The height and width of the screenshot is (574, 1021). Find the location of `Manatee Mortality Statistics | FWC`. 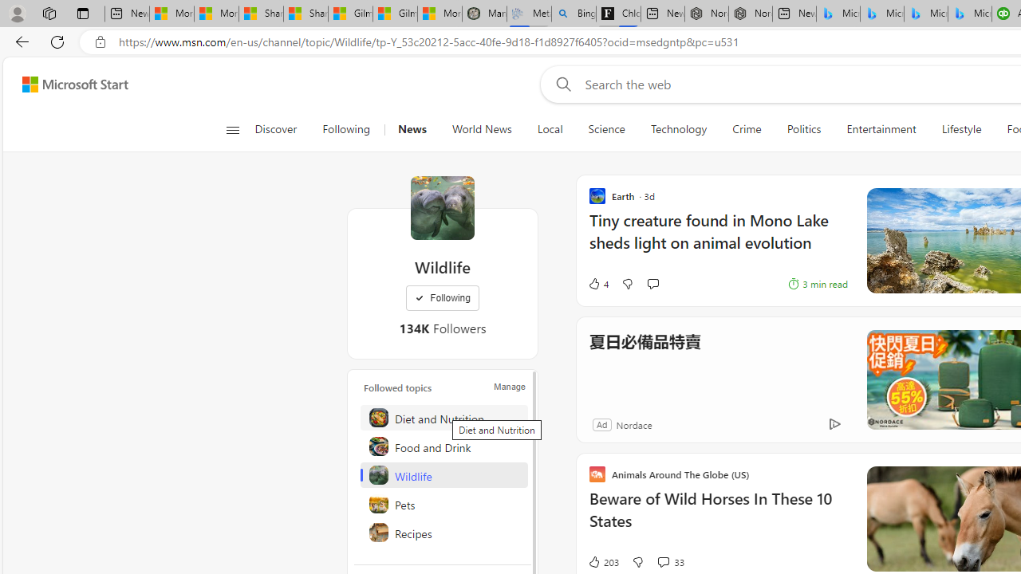

Manatee Mortality Statistics | FWC is located at coordinates (483, 14).